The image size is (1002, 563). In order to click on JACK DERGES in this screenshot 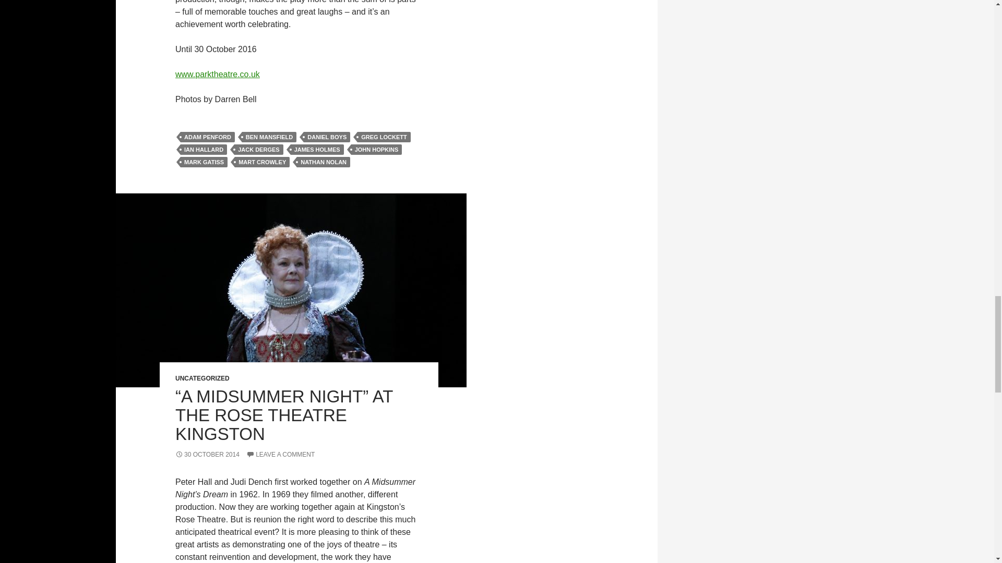, I will do `click(258, 149)`.